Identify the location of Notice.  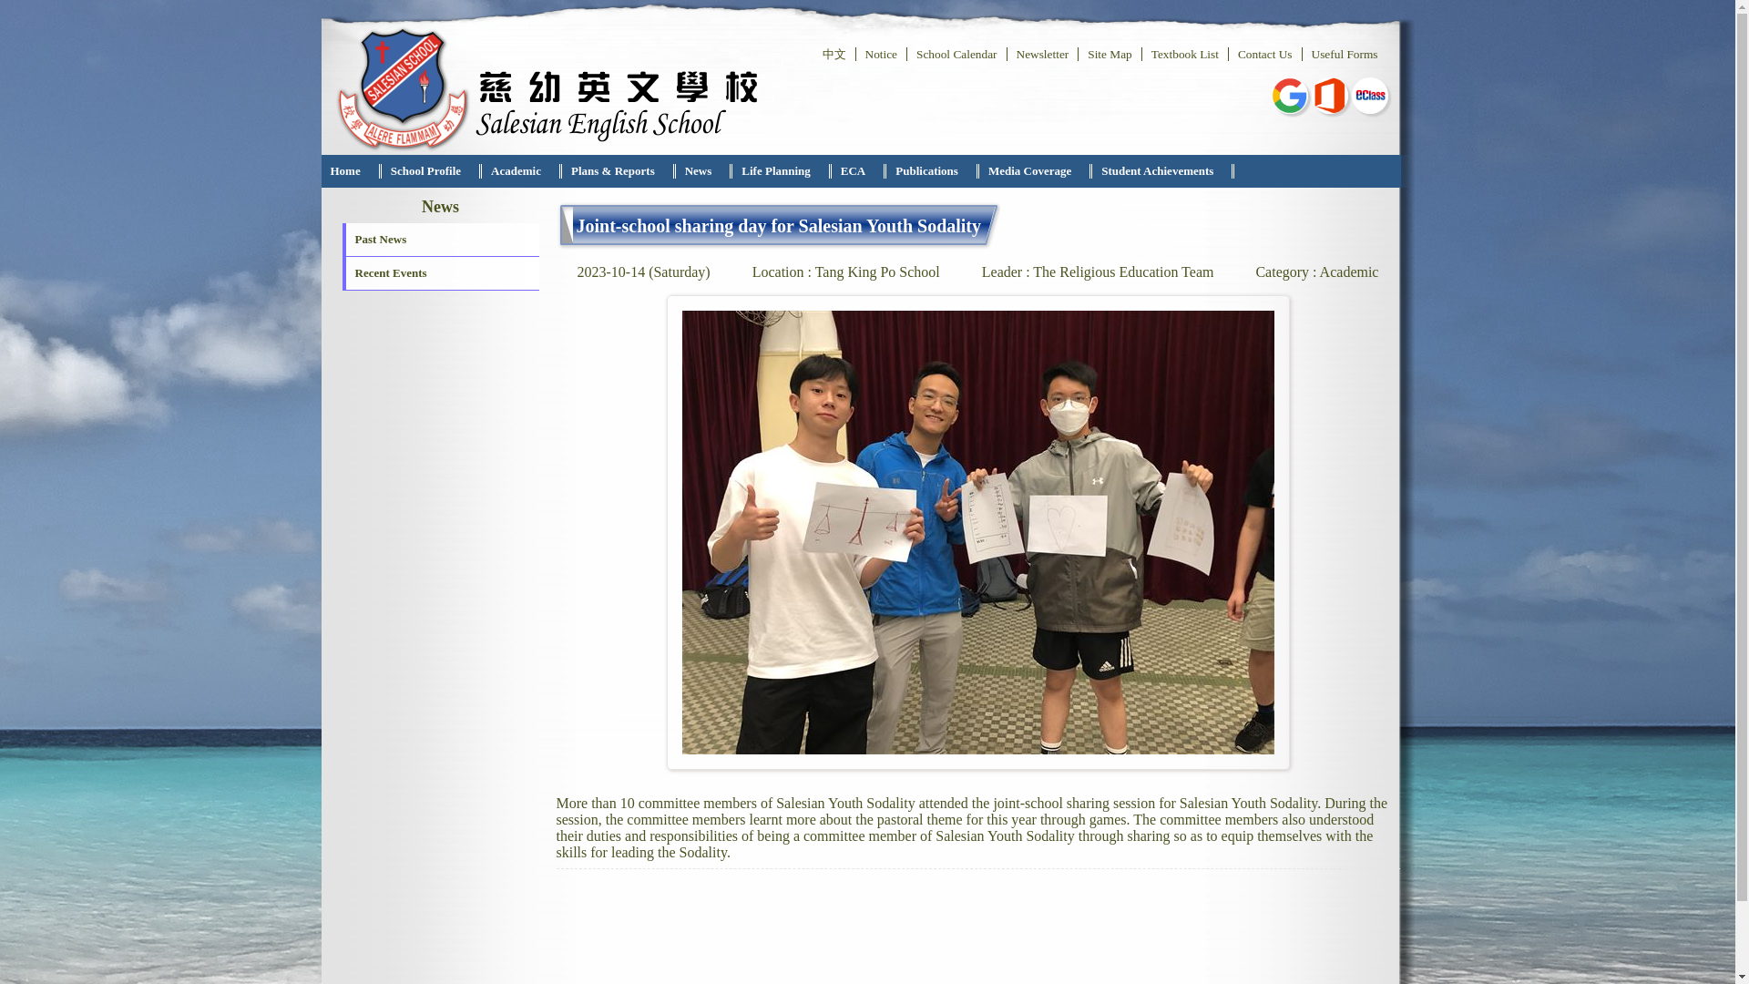
(880, 53).